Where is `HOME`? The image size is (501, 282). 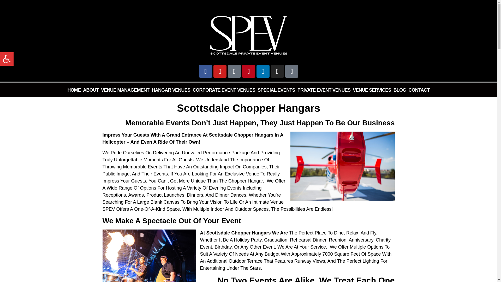
HOME is located at coordinates (74, 90).